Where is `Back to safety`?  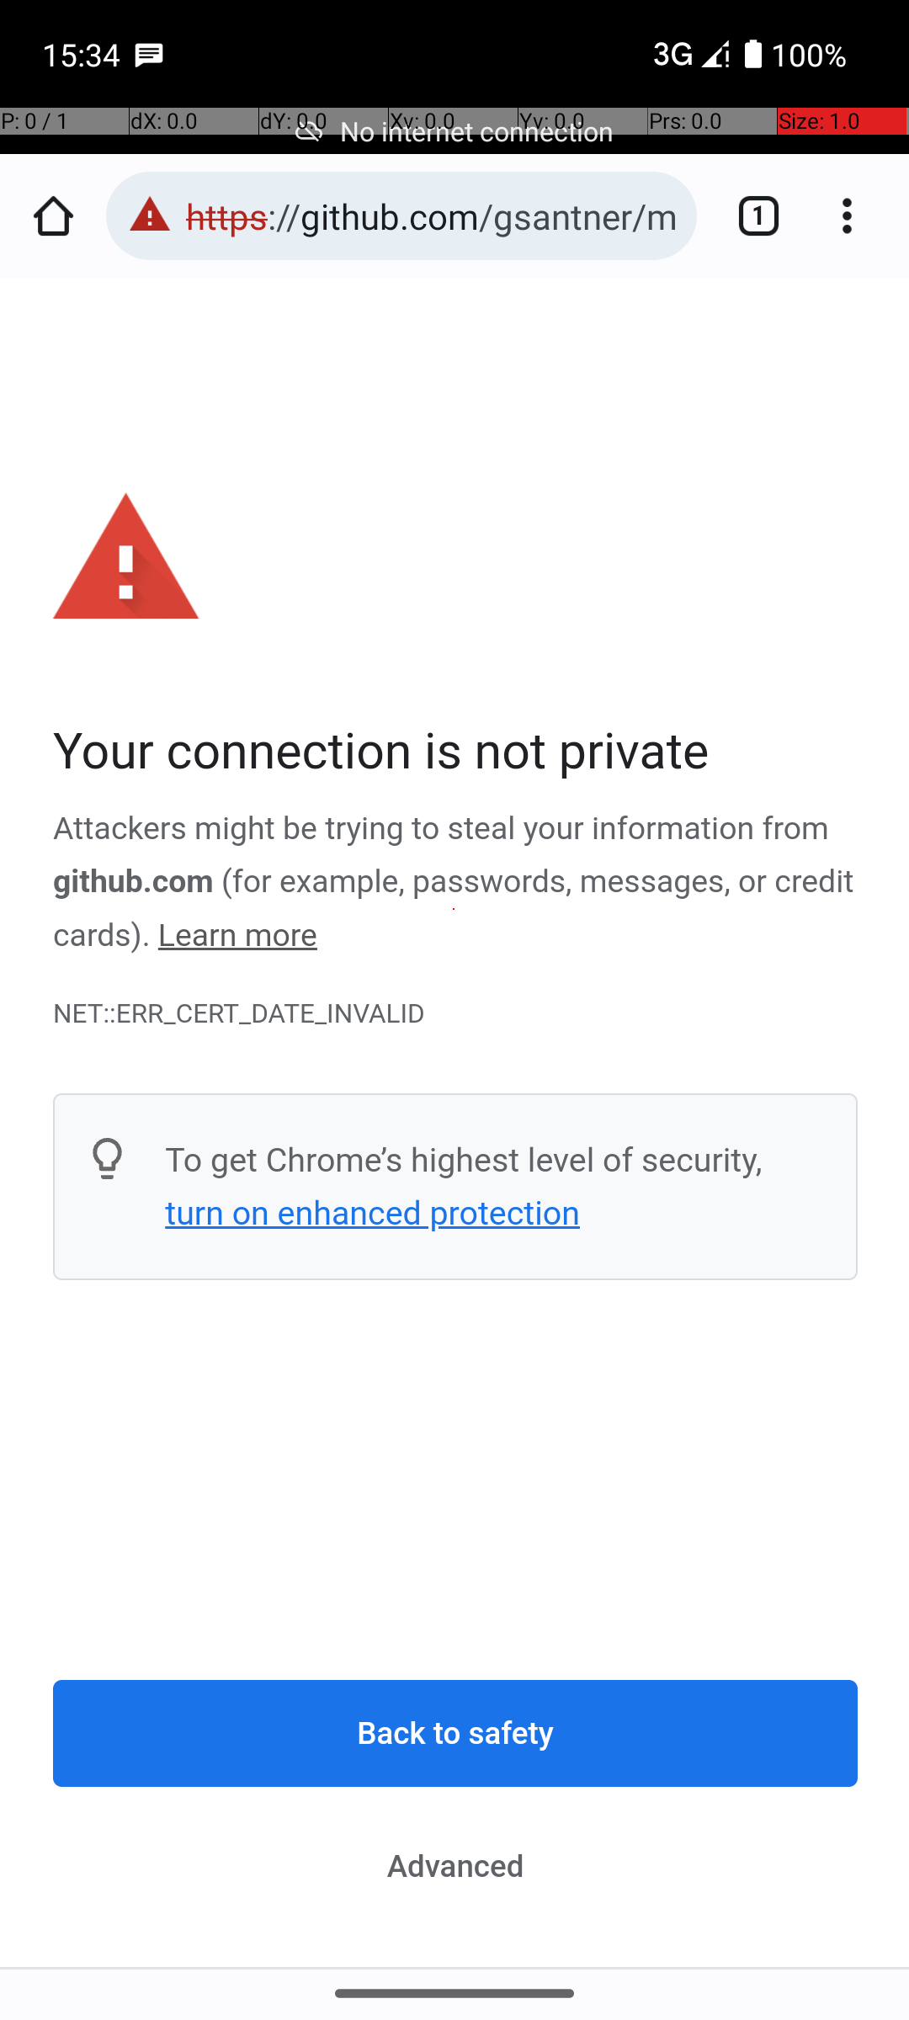 Back to safety is located at coordinates (456, 1734).